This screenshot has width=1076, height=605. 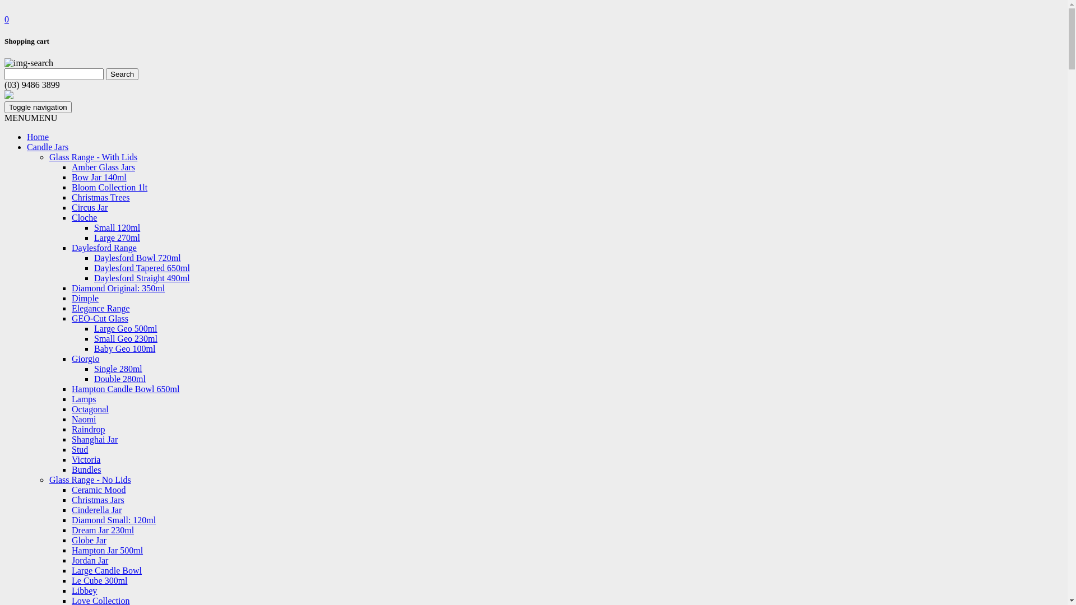 What do you see at coordinates (114, 520) in the screenshot?
I see `Diamond Small: 120ml` at bounding box center [114, 520].